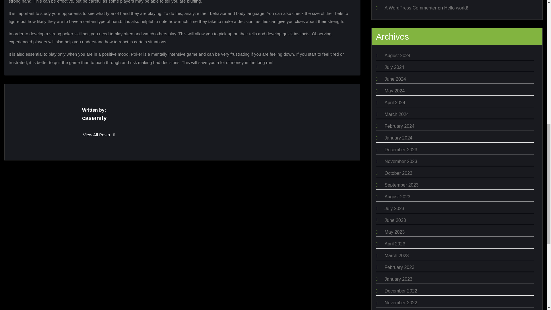  Describe the element at coordinates (401, 150) in the screenshot. I see `December 2023` at that location.